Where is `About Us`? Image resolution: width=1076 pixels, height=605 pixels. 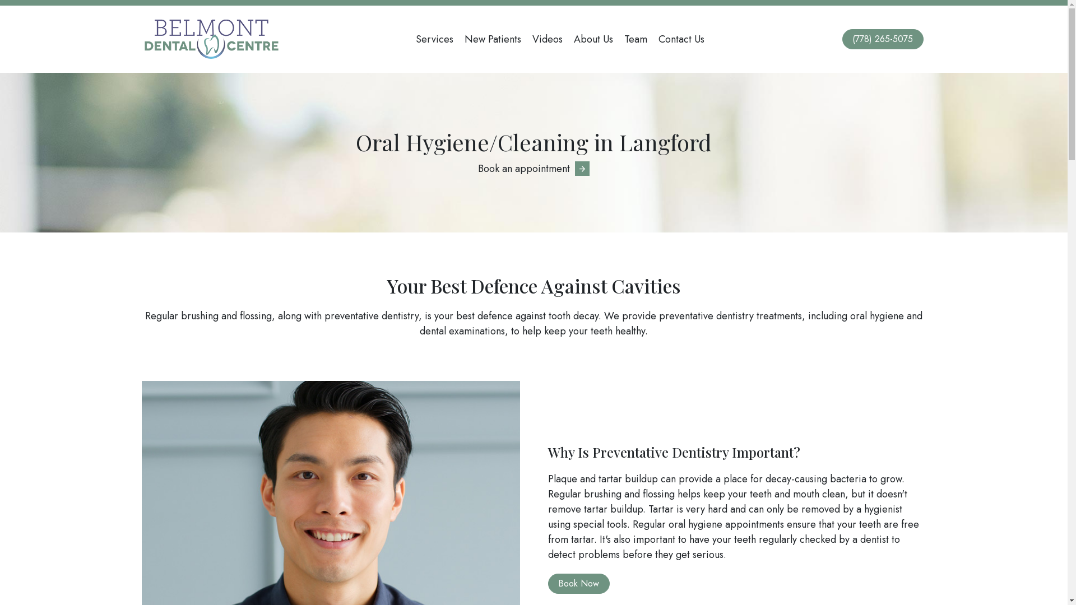
About Us is located at coordinates (593, 39).